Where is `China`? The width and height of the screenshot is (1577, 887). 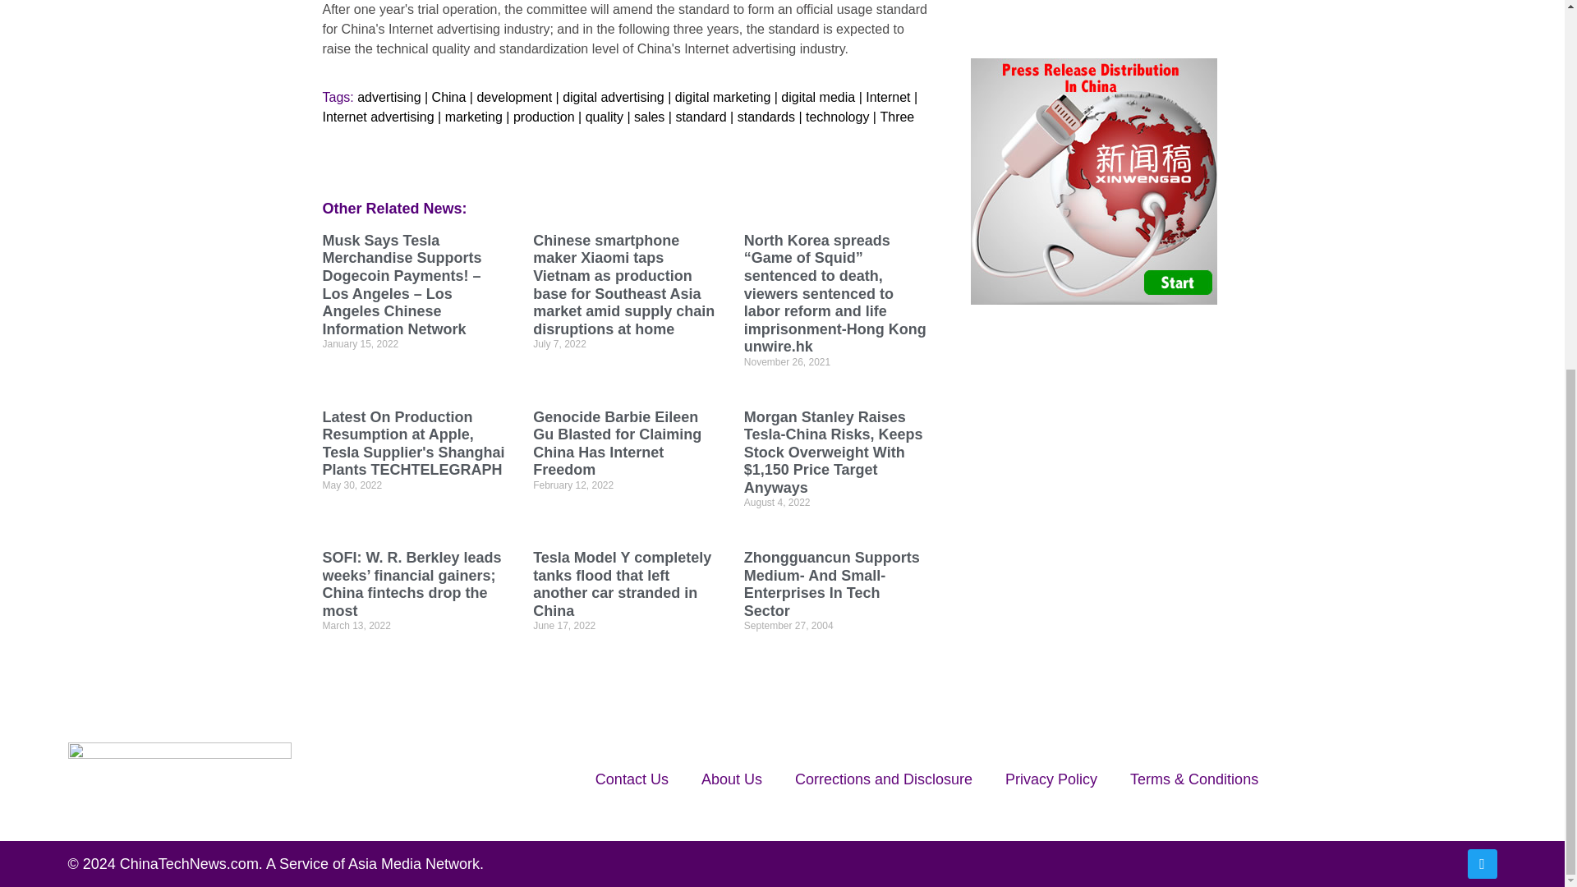 China is located at coordinates (449, 97).